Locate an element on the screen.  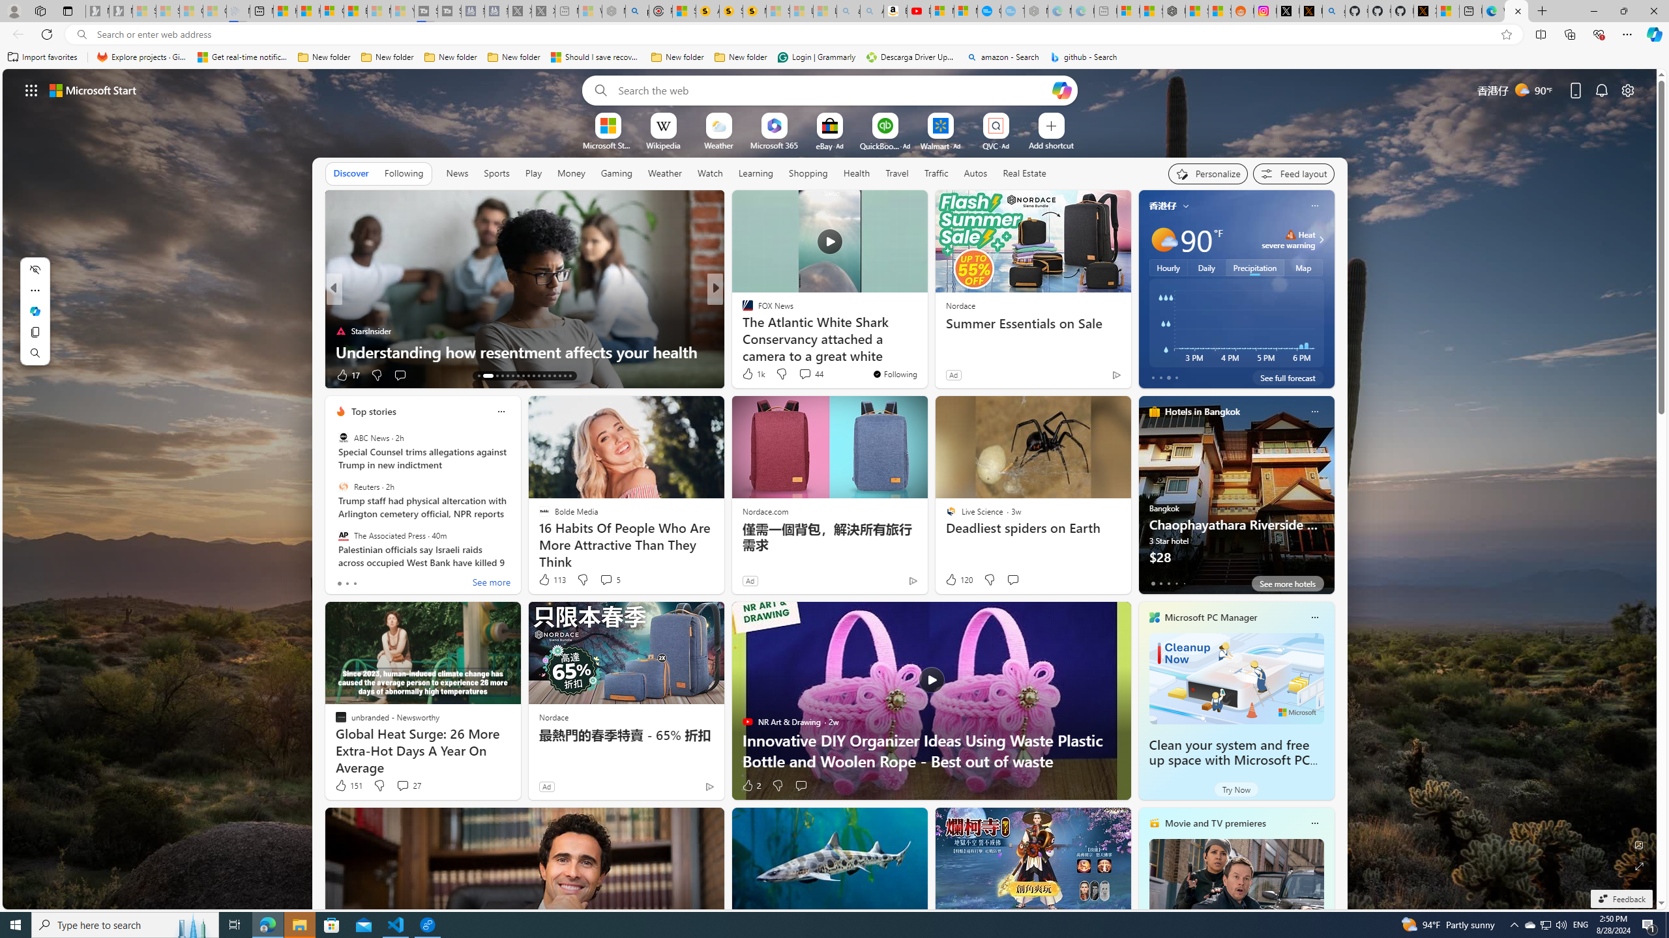
Weather is located at coordinates (665, 173).